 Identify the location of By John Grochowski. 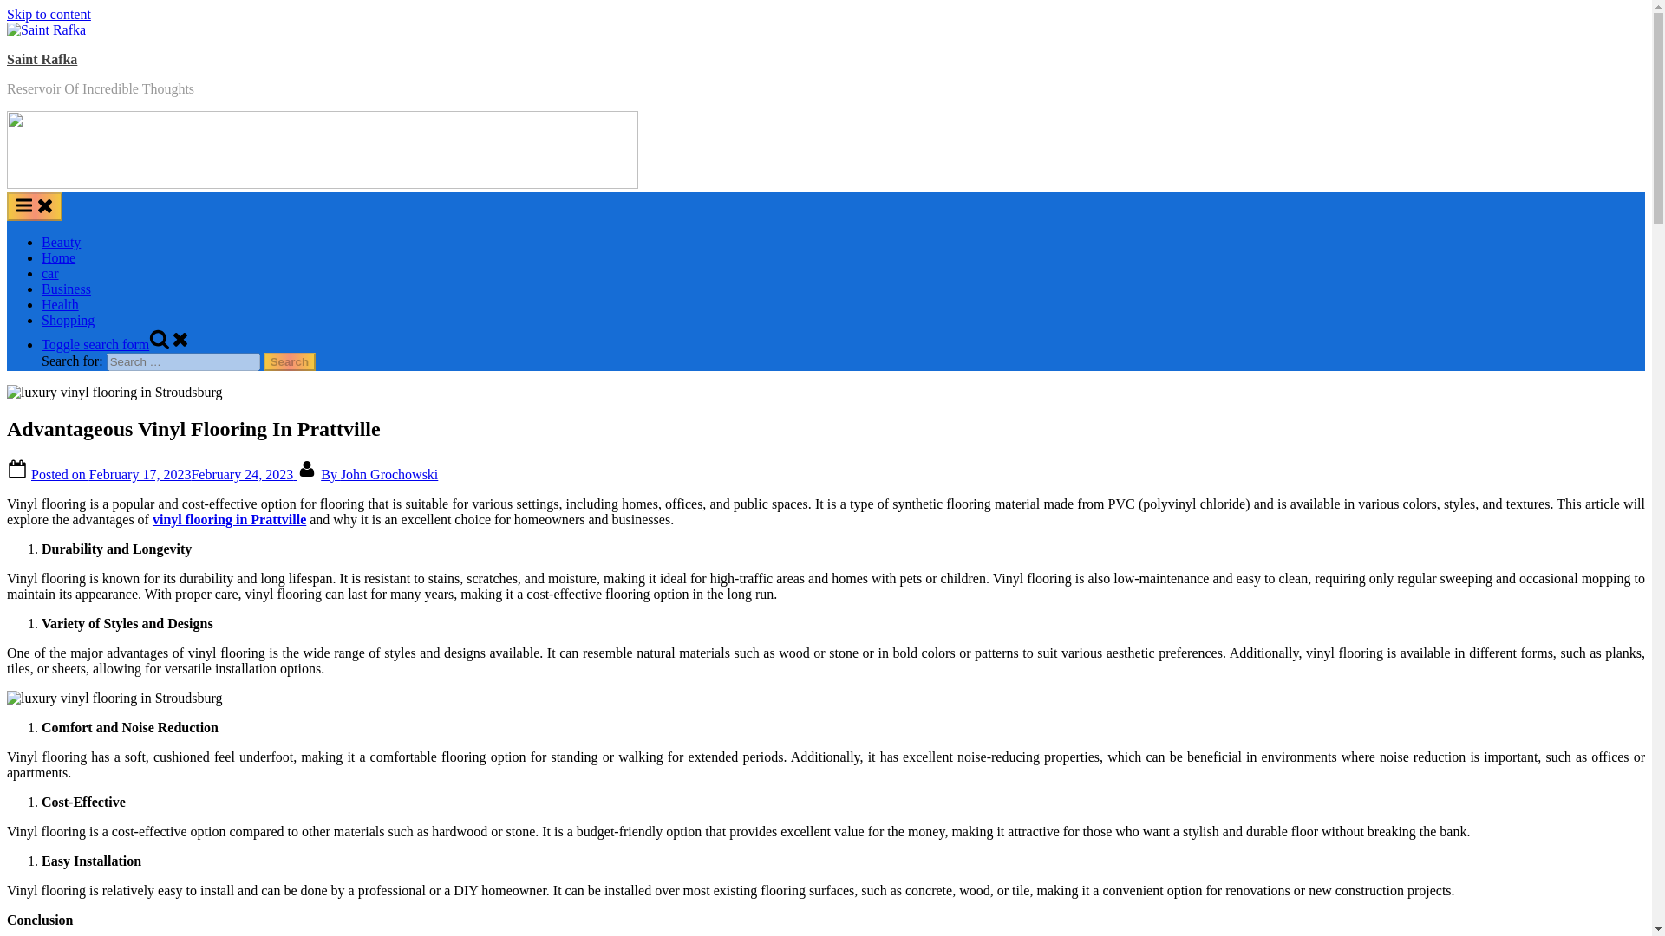
(379, 474).